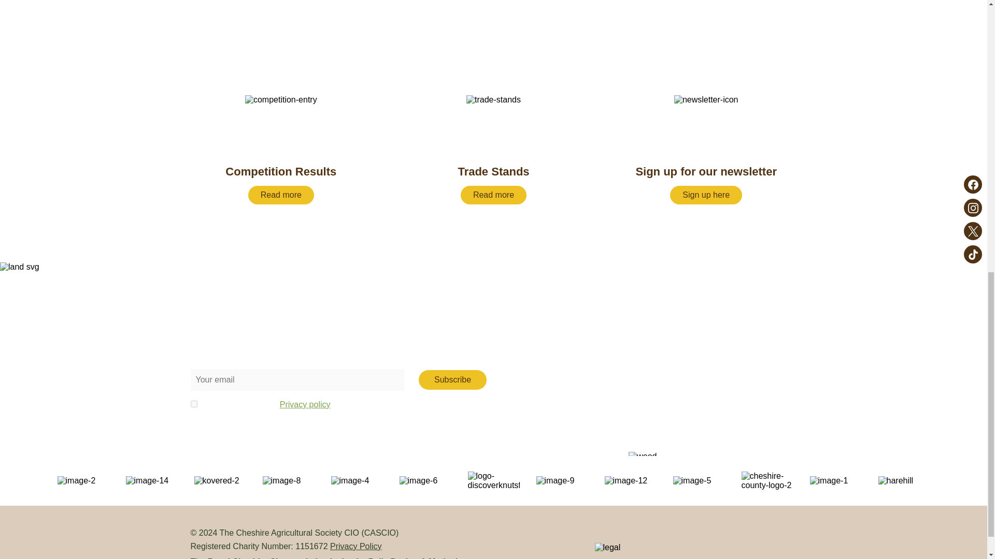  What do you see at coordinates (452, 379) in the screenshot?
I see `Subscribe` at bounding box center [452, 379].